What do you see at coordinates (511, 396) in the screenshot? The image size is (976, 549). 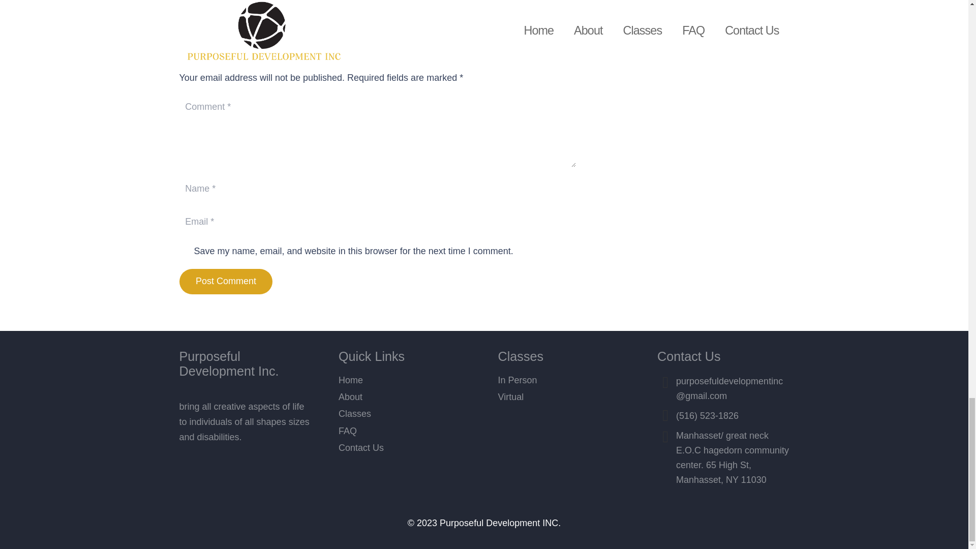 I see `Home` at bounding box center [511, 396].